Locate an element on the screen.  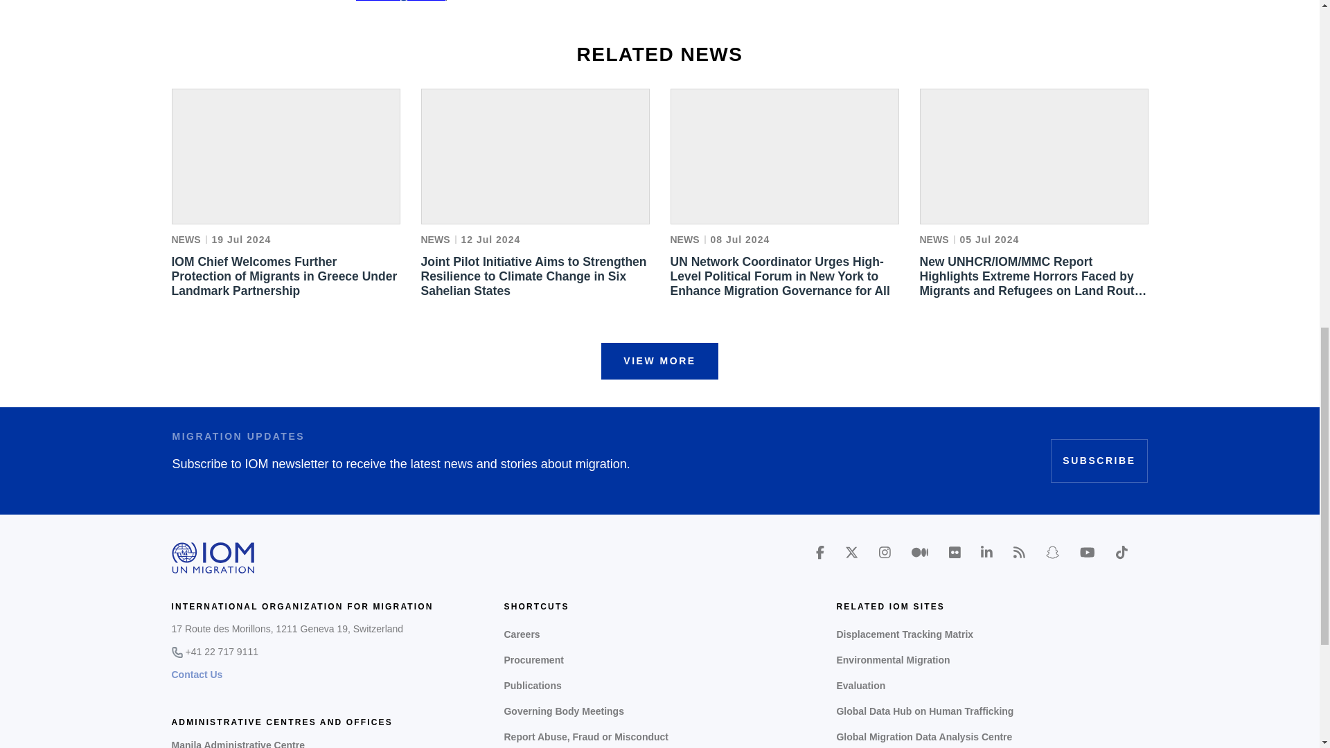
Governing Body Meetings is located at coordinates (659, 711).